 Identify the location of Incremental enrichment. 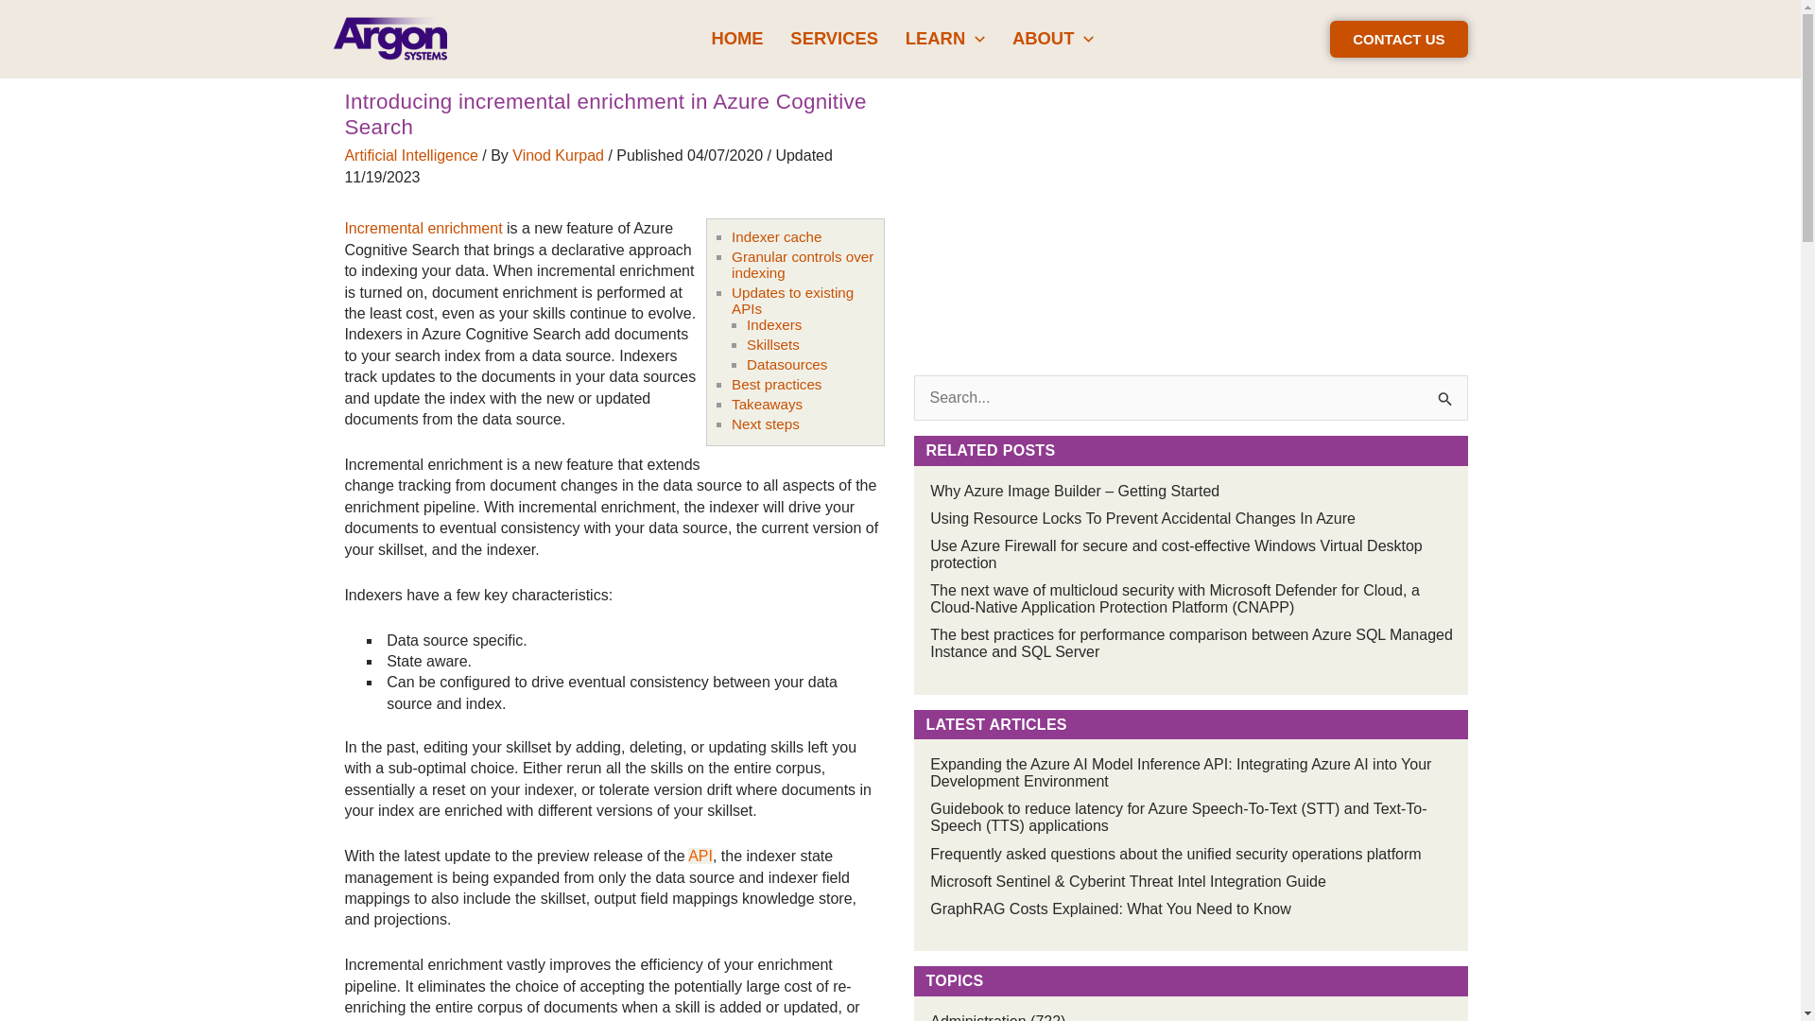
(423, 228).